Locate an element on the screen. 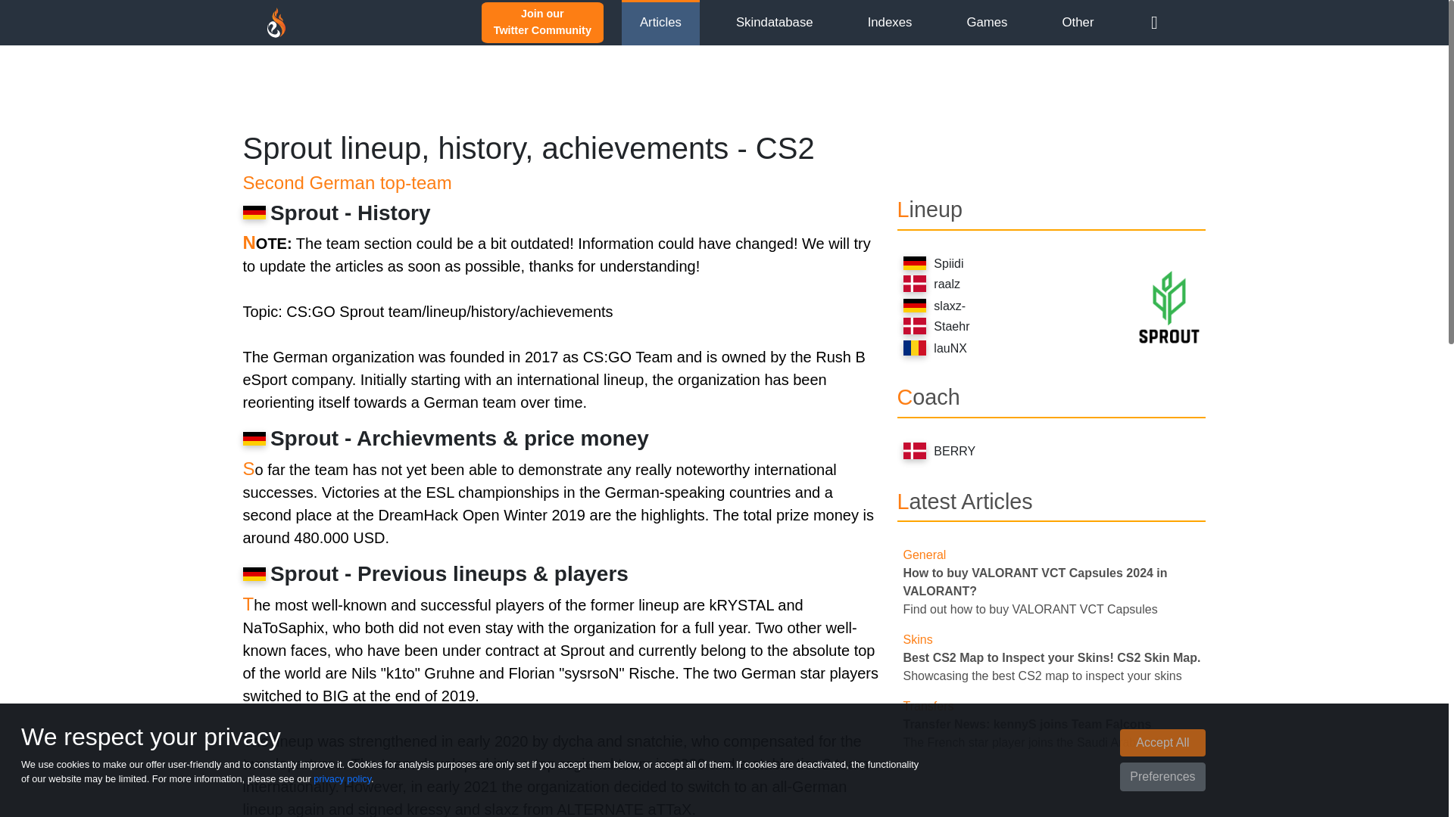 The image size is (1454, 817). Transfers is located at coordinates (928, 705).